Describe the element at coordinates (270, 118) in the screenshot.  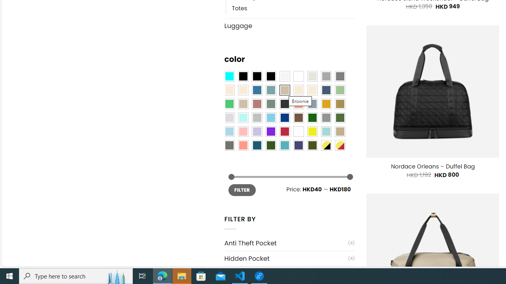
I see `Sky Blue` at that location.